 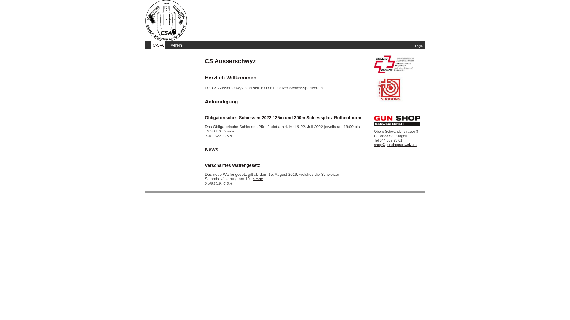 What do you see at coordinates (389, 101) in the screenshot?
I see `SCHWEIZER SCHIESSSPORTVERBAND SSV` at bounding box center [389, 101].